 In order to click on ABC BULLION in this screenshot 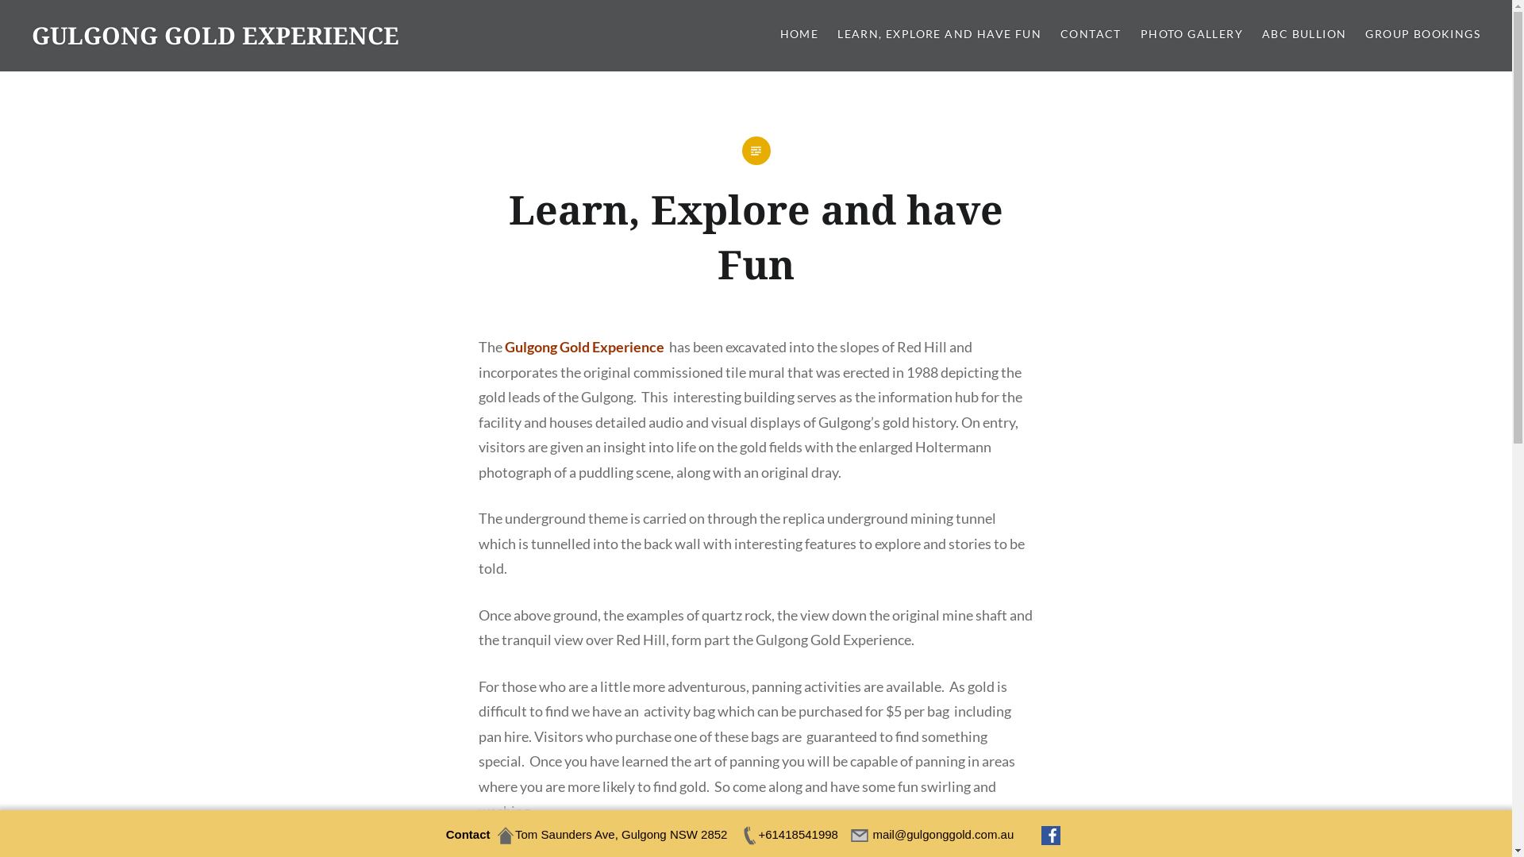, I will do `click(1304, 35)`.